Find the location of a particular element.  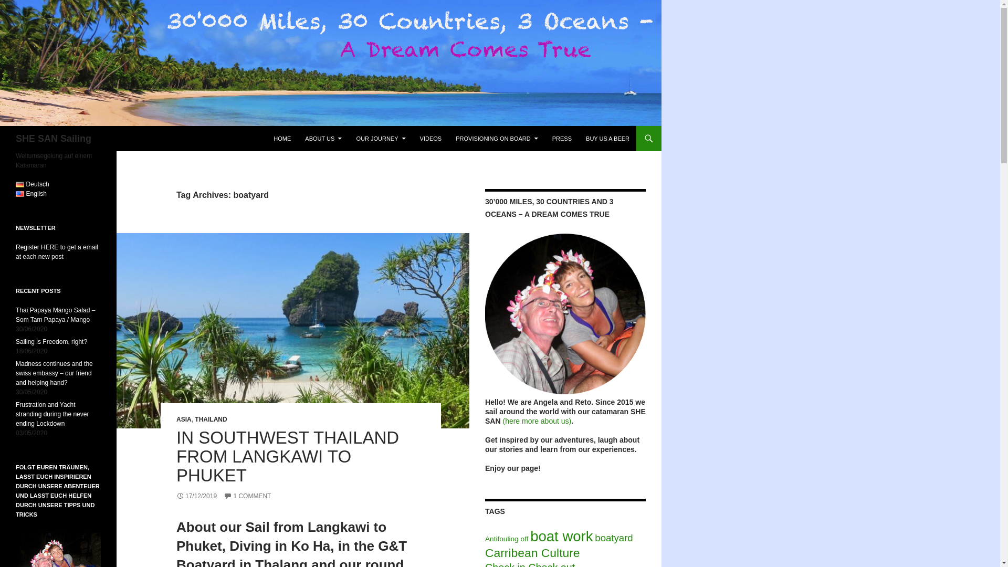

HOME is located at coordinates (282, 139).